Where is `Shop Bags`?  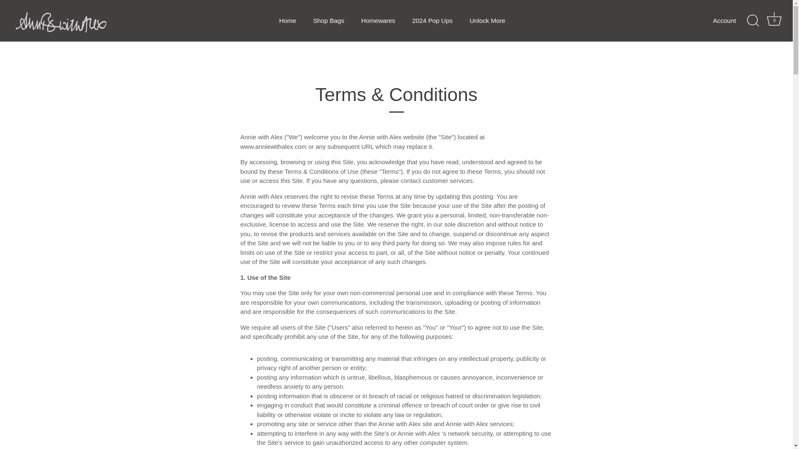
Shop Bags is located at coordinates (329, 21).